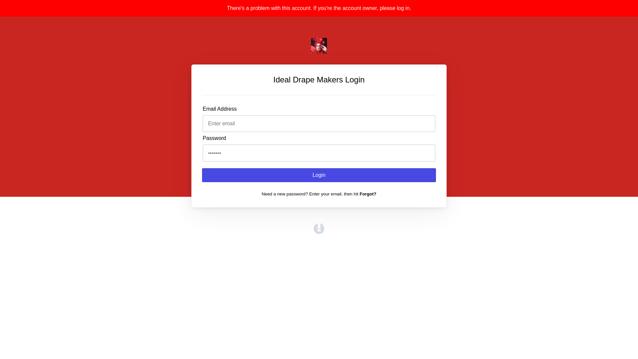 Image resolution: width=638 pixels, height=359 pixels. What do you see at coordinates (319, 232) in the screenshot?
I see `(opens in a new tab)` at bounding box center [319, 232].